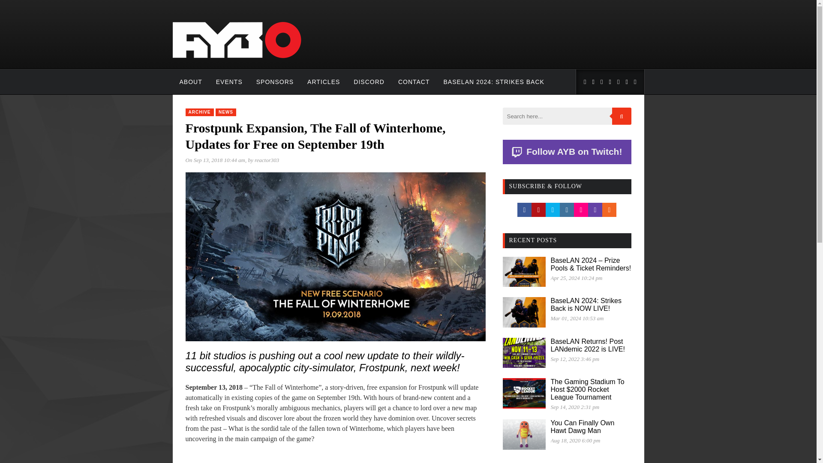 The height and width of the screenshot is (463, 823). I want to click on DISCORD, so click(369, 82).